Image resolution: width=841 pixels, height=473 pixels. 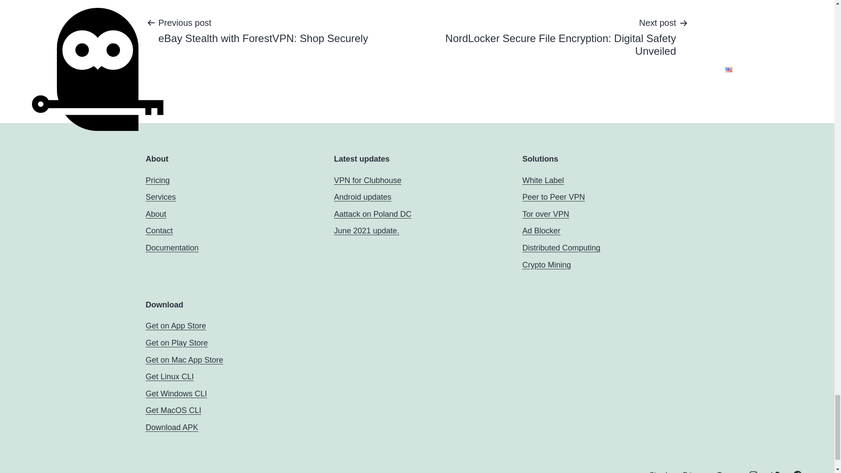 What do you see at coordinates (184, 360) in the screenshot?
I see `Get on Mac App Store` at bounding box center [184, 360].